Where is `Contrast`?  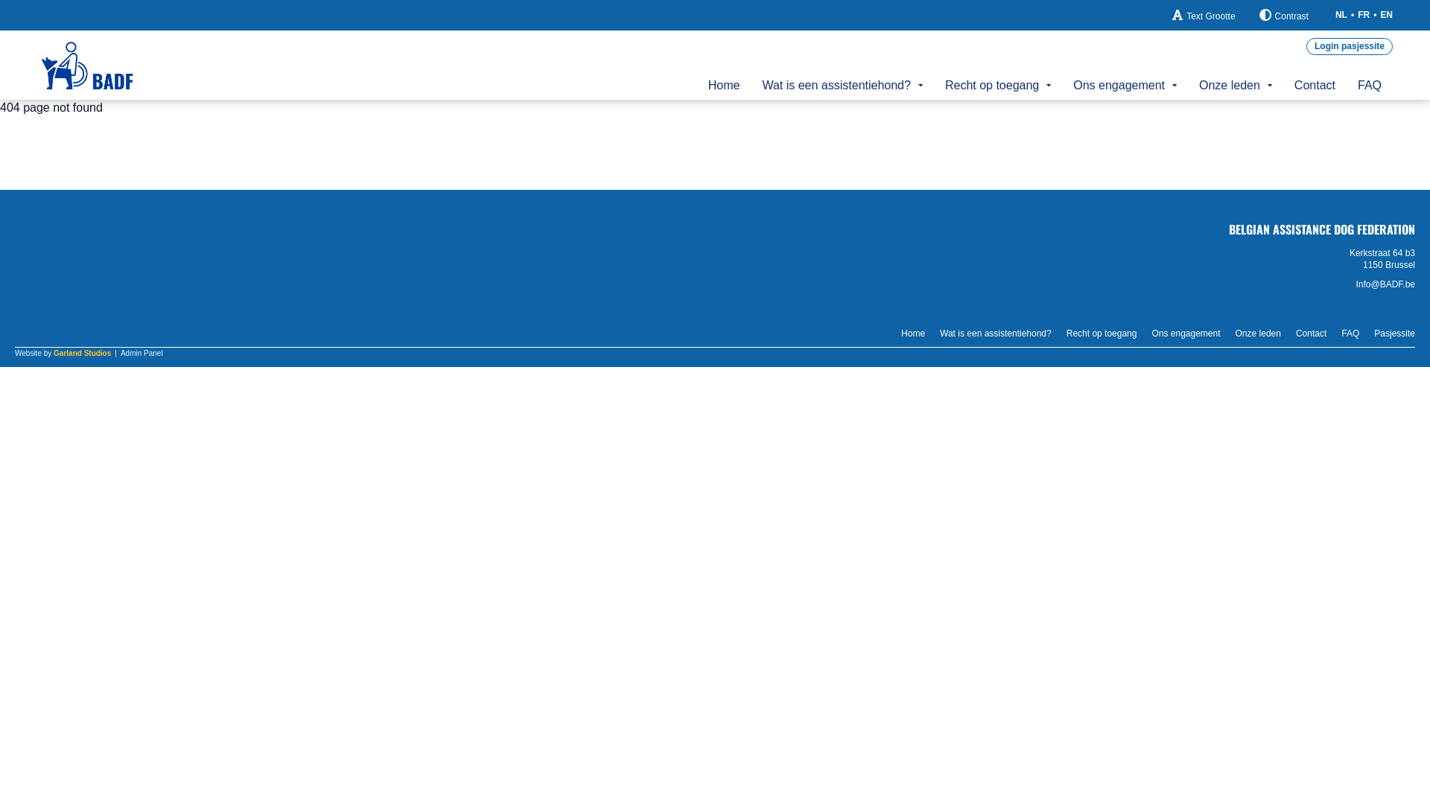 Contrast is located at coordinates (1284, 16).